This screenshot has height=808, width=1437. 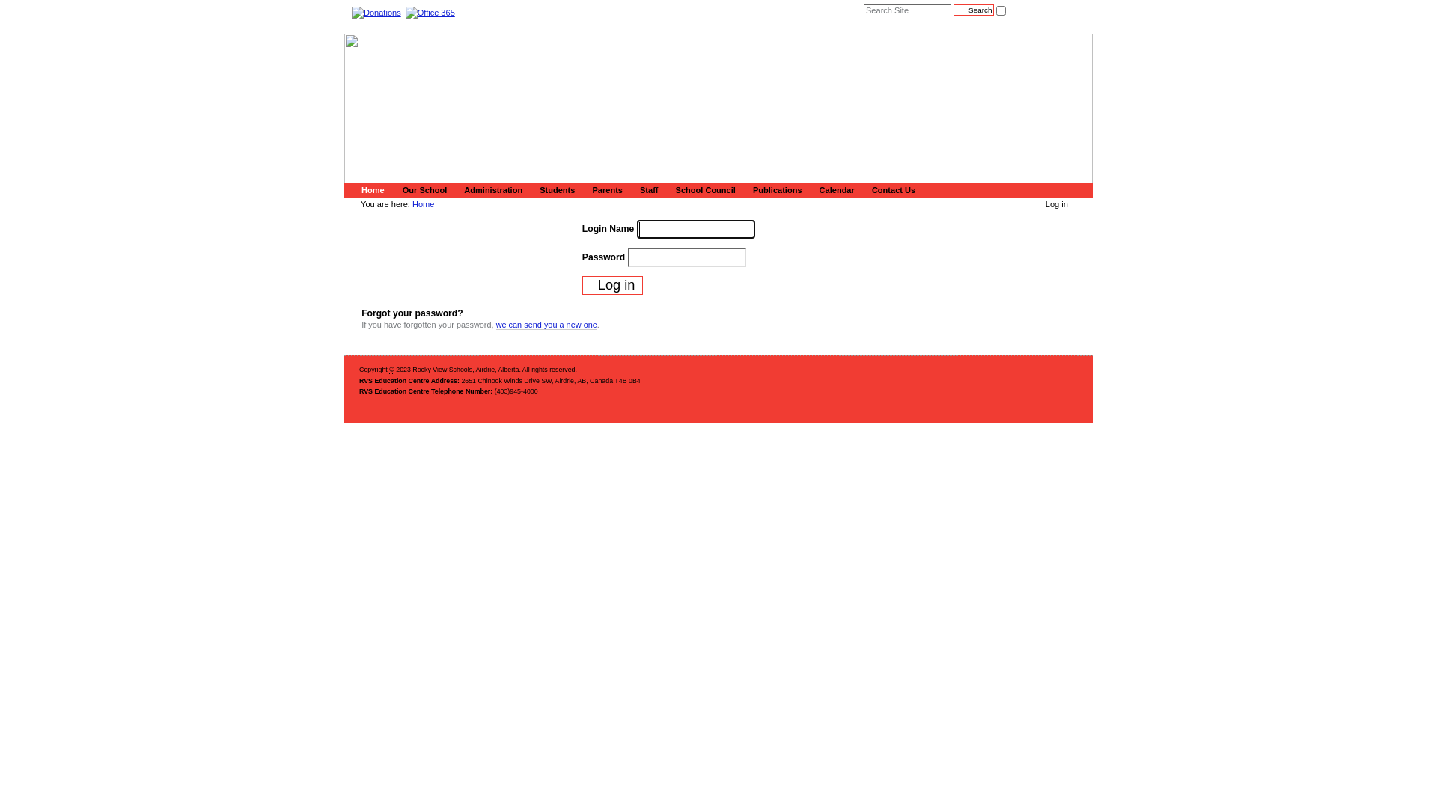 What do you see at coordinates (555, 190) in the screenshot?
I see `Students` at bounding box center [555, 190].